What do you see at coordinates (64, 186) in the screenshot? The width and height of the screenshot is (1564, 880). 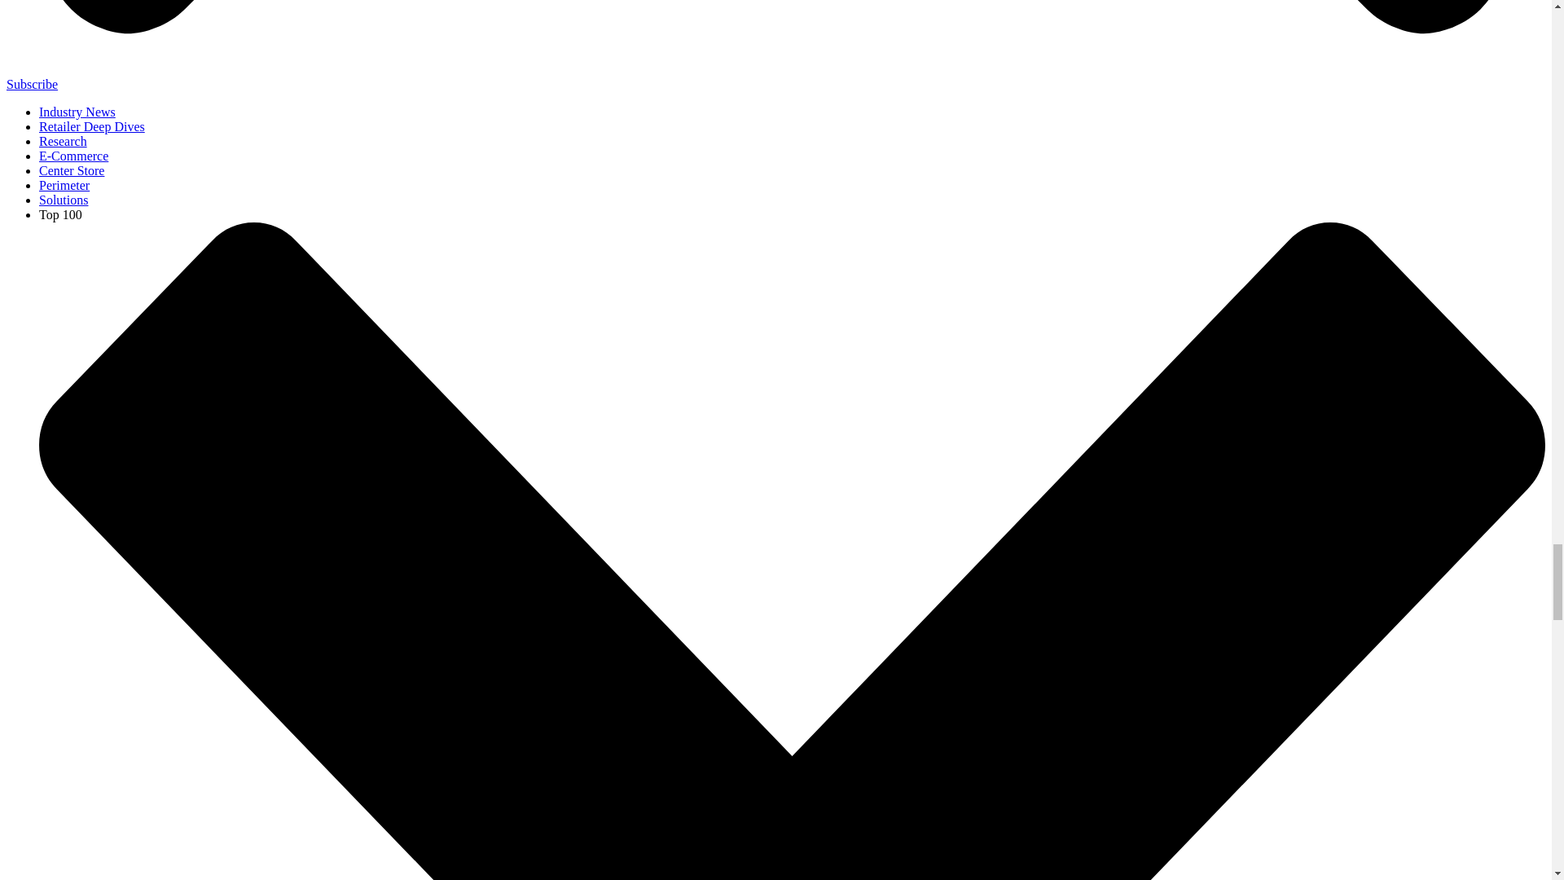 I see `Perimeter` at bounding box center [64, 186].